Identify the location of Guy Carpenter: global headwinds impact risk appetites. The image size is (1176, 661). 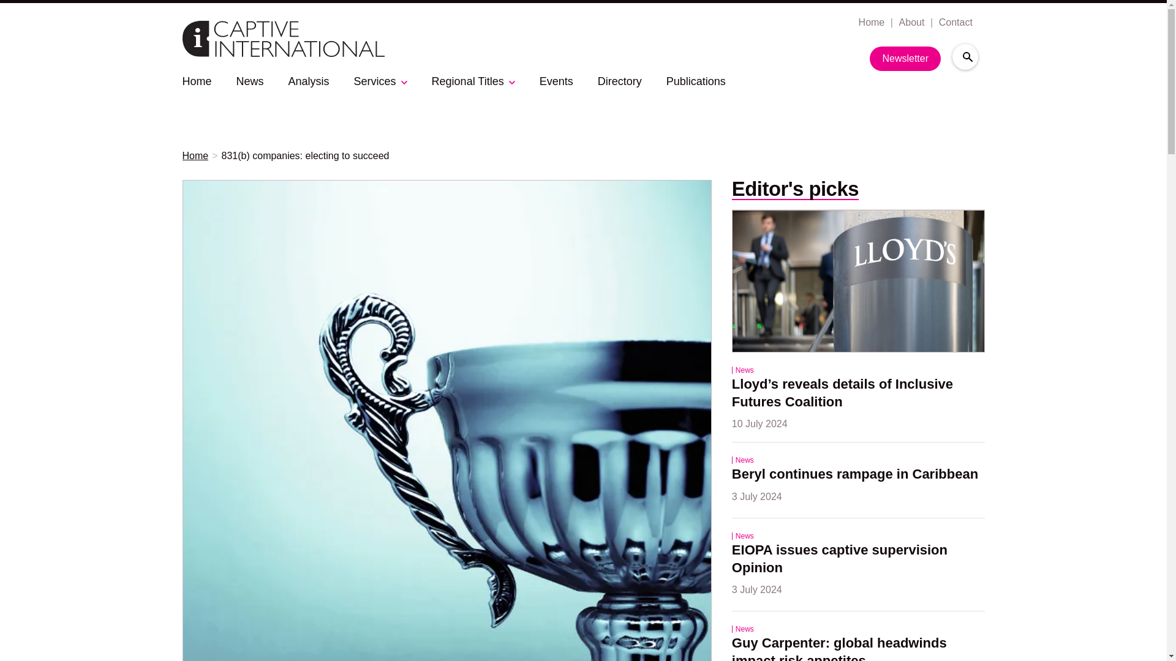
(840, 648).